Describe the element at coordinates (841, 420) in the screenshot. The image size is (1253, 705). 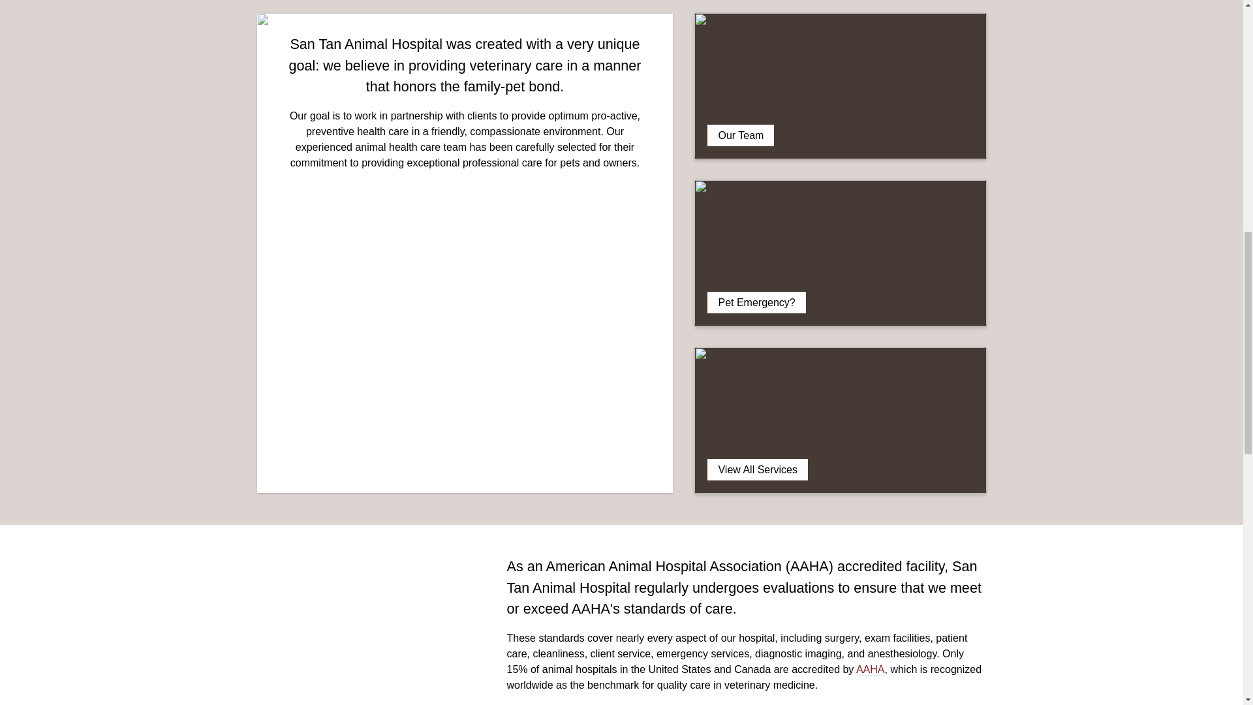
I see `View All Services` at that location.